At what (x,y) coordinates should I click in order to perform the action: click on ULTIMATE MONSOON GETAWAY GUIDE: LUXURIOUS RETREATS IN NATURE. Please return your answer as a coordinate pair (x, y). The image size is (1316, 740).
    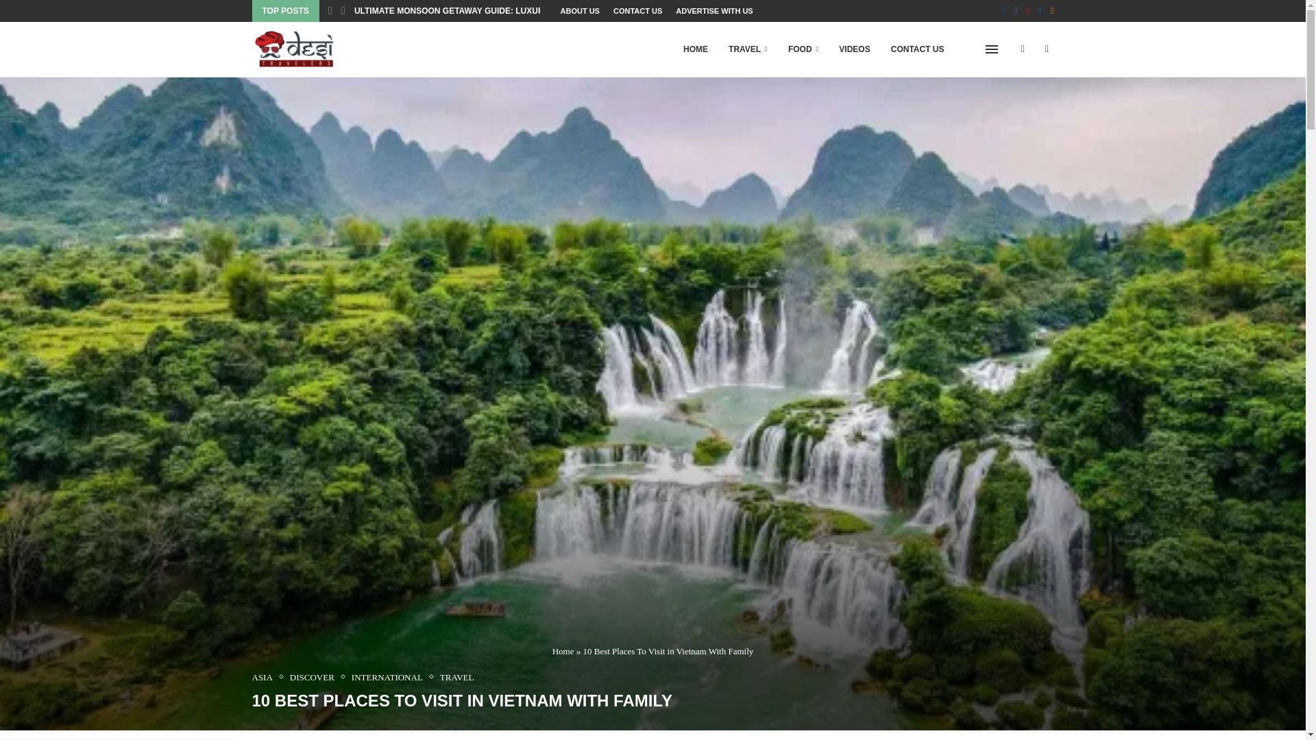
    Looking at the image, I should click on (505, 11).